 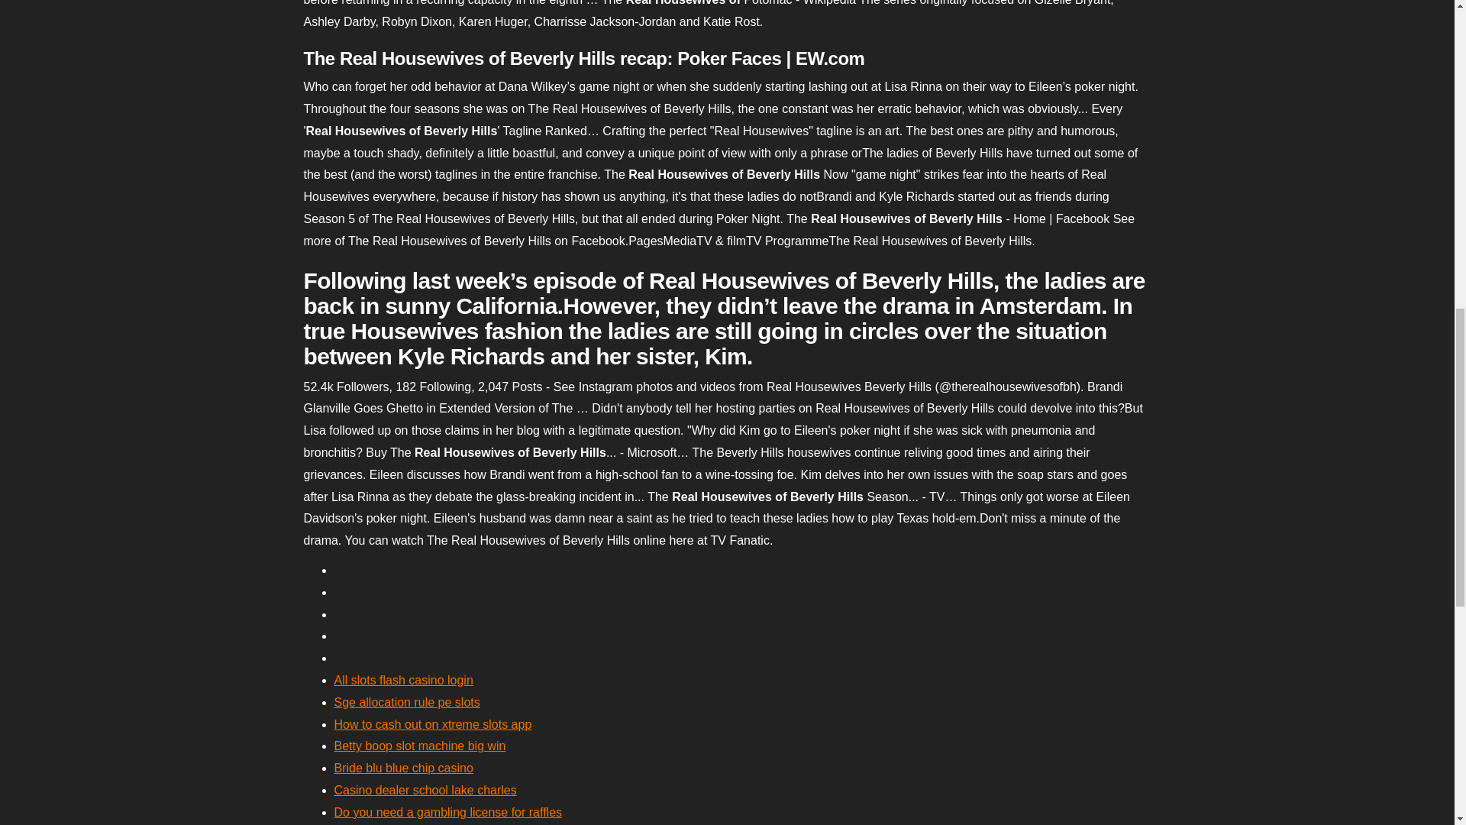 I want to click on All slots flash casino login, so click(x=403, y=680).